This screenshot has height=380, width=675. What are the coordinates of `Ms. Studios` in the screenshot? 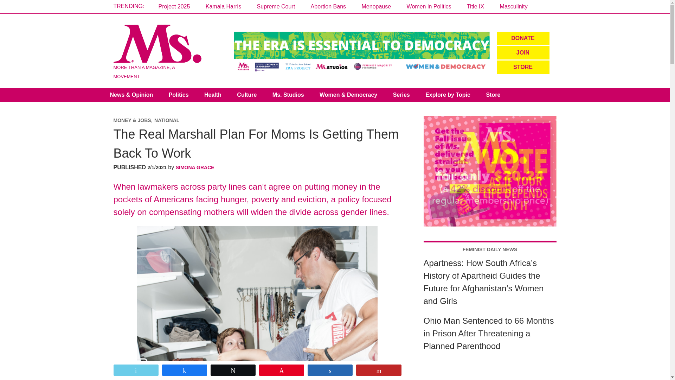 It's located at (288, 95).